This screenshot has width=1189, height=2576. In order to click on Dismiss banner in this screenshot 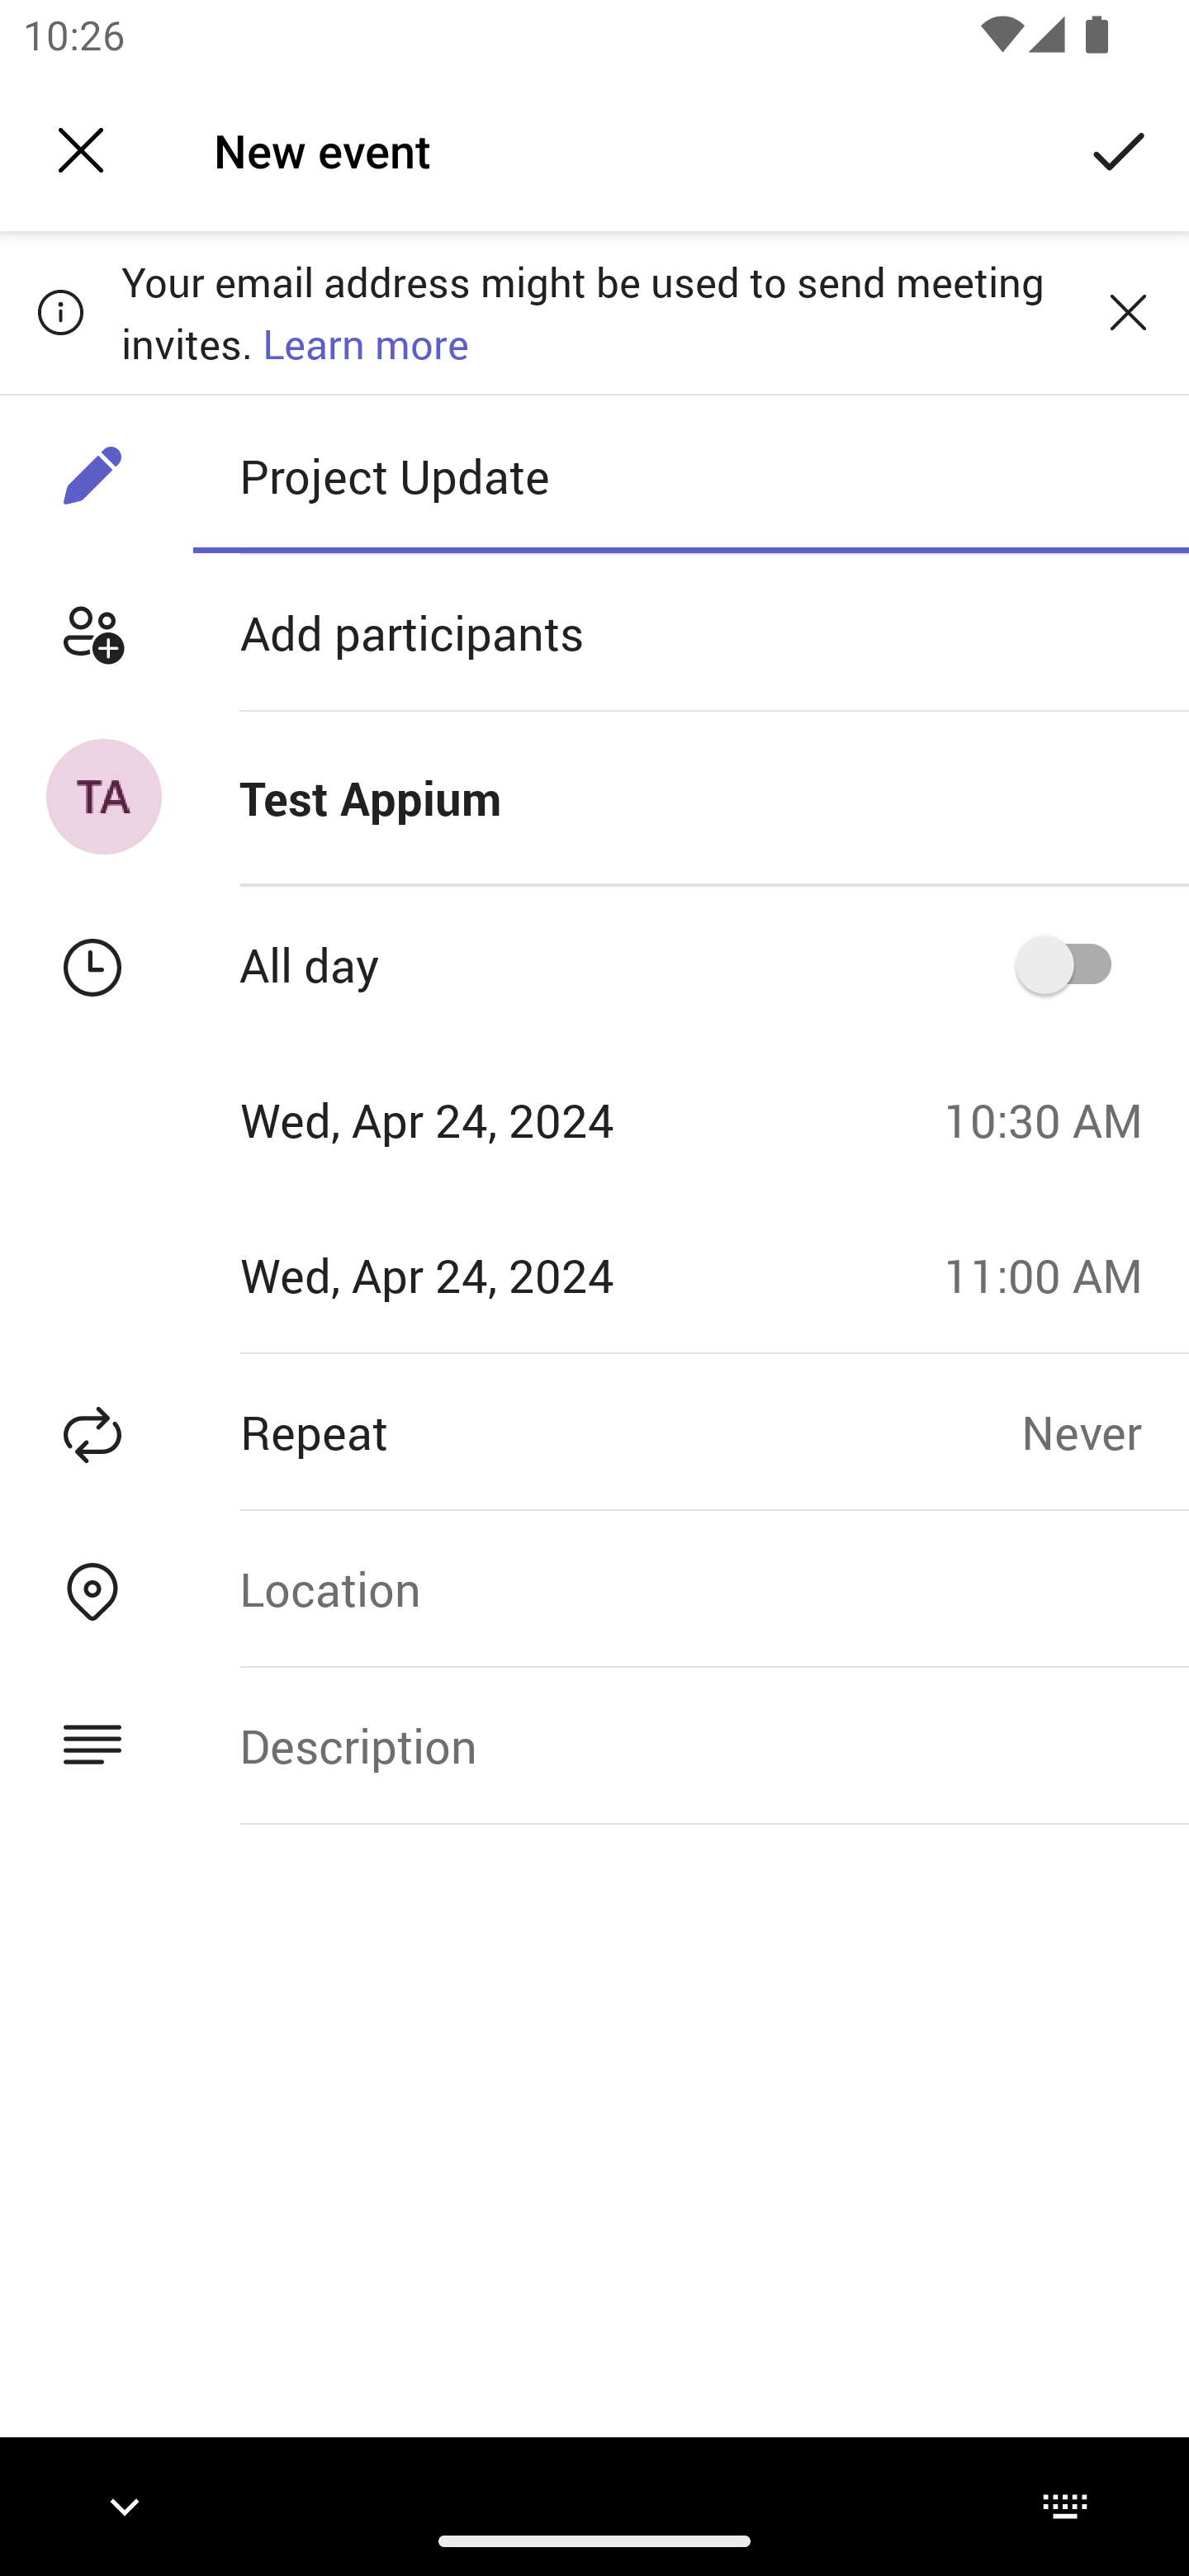, I will do `click(1128, 311)`.